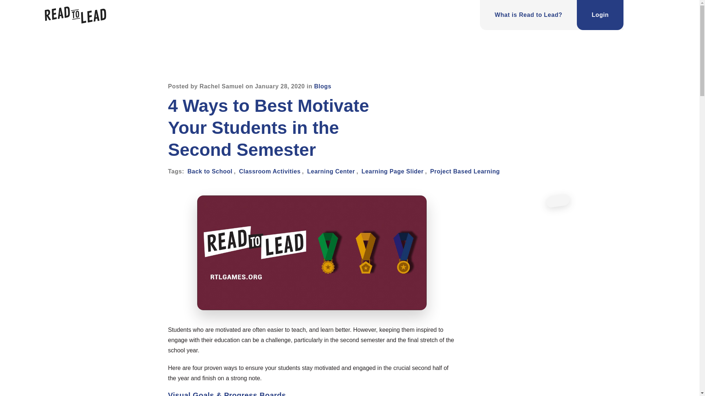 Image resolution: width=705 pixels, height=396 pixels. I want to click on Project Based Learning, so click(465, 172).